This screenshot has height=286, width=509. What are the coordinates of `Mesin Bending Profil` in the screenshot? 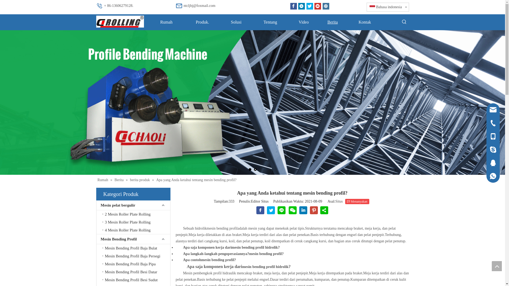 It's located at (133, 239).